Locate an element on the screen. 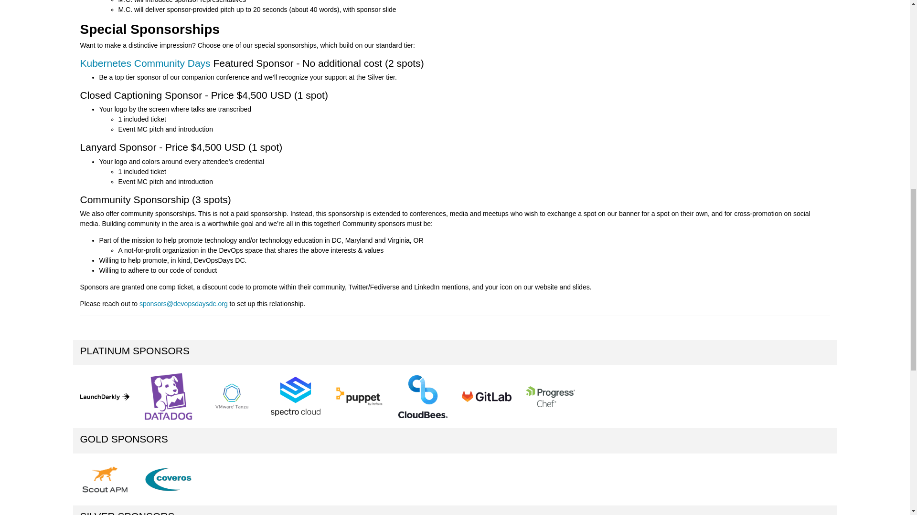 Image resolution: width=917 pixels, height=515 pixels. VMware Tanzu is located at coordinates (232, 396).